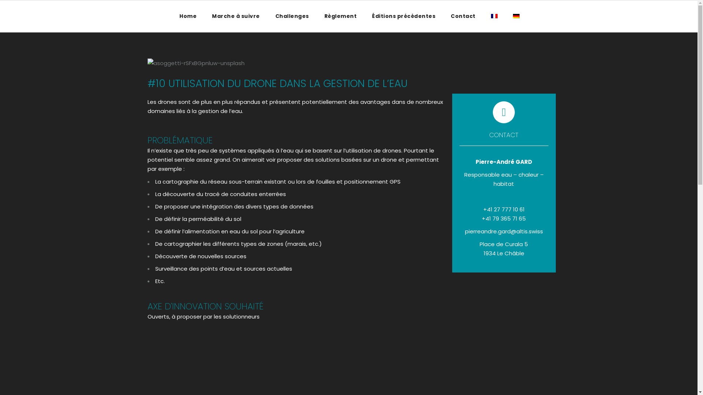 Image resolution: width=703 pixels, height=395 pixels. I want to click on pierreandre.gard@altis.swiss, so click(504, 231).